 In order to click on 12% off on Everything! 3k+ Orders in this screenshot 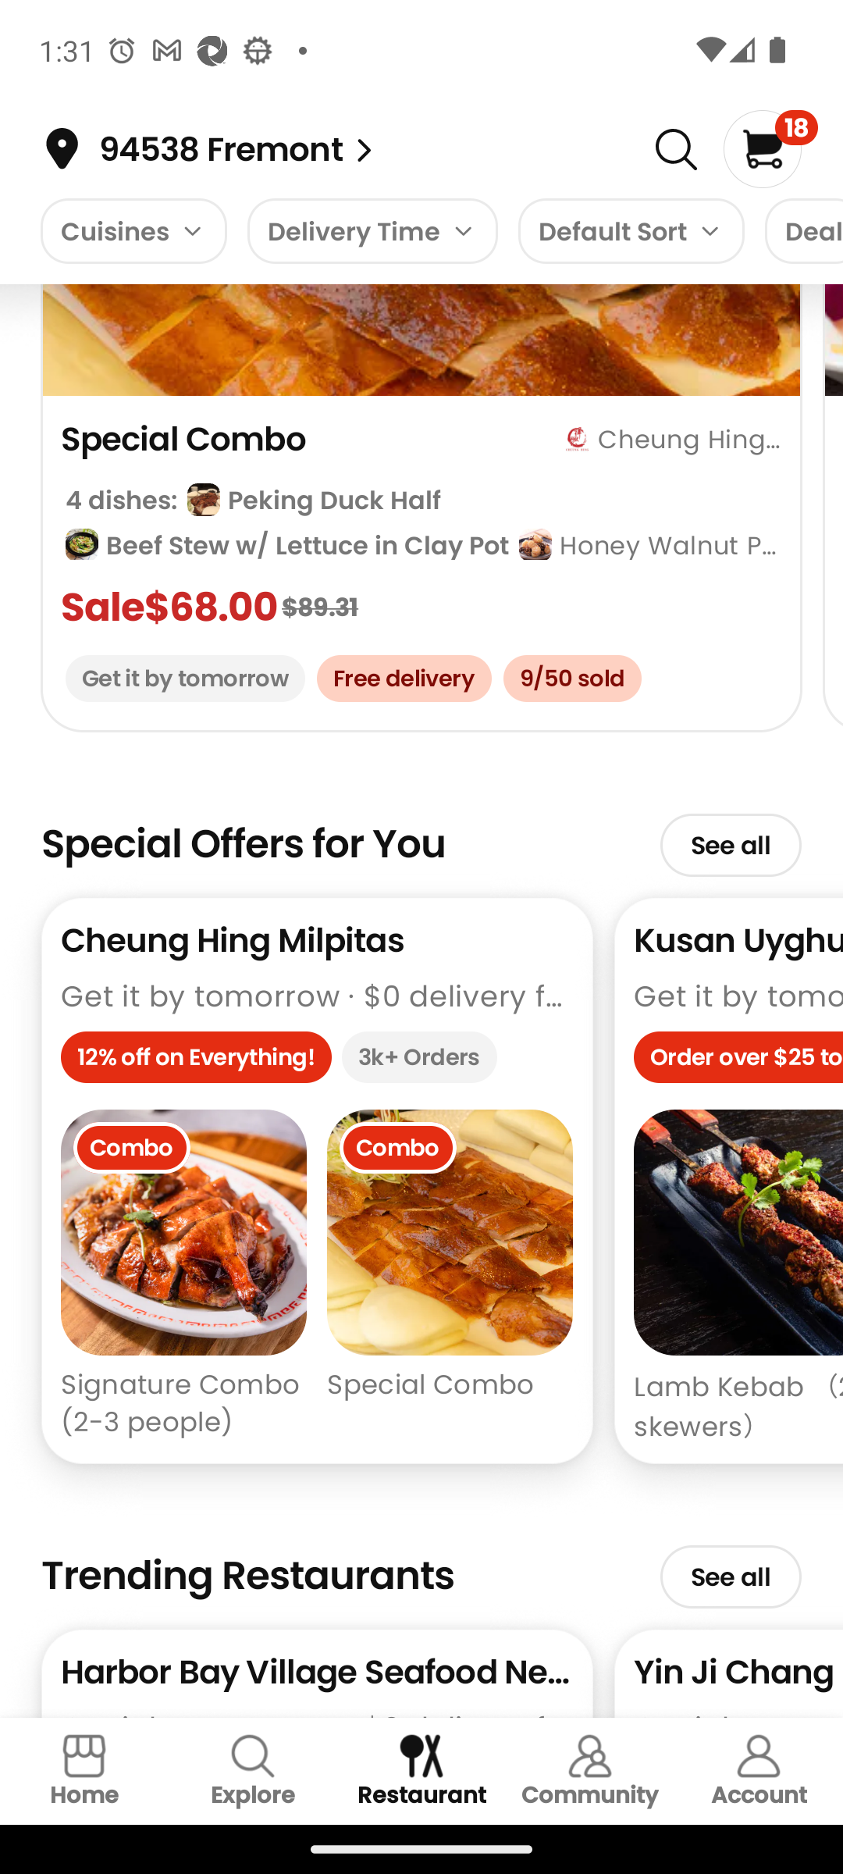, I will do `click(317, 1062)`.